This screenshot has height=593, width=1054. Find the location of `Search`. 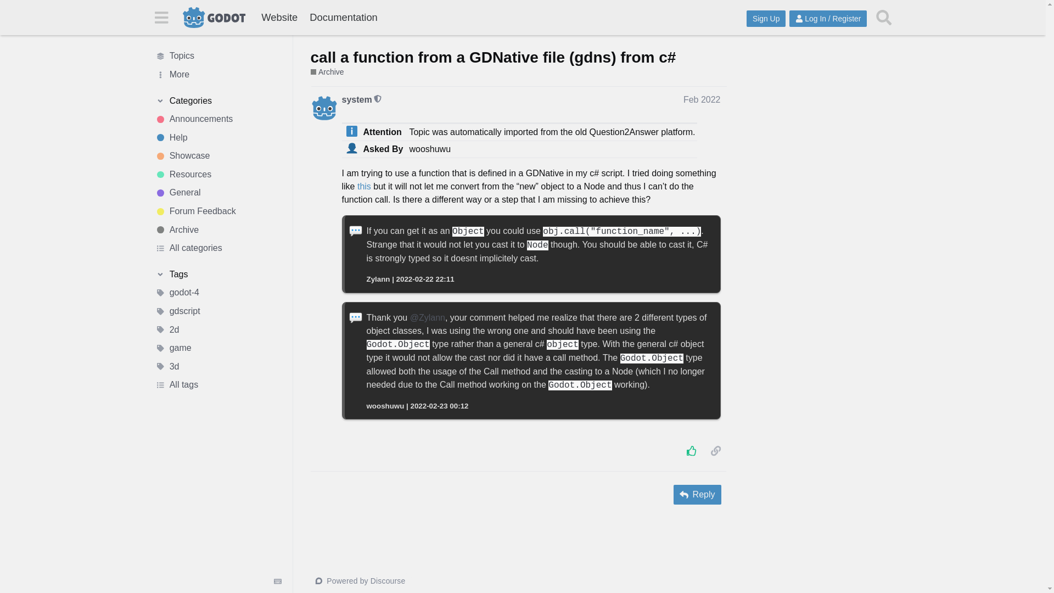

Search is located at coordinates (884, 17).